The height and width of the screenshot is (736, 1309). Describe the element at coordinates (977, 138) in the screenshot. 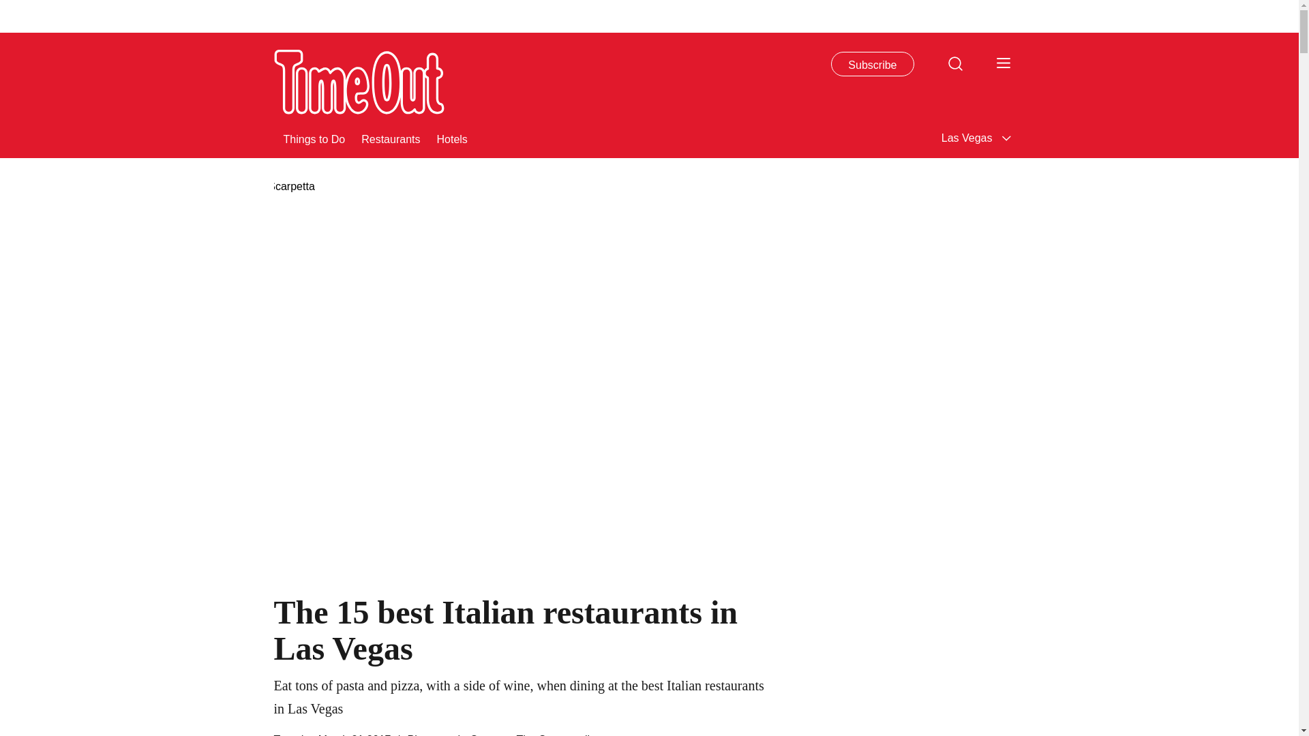

I see `Las Vegas` at that location.